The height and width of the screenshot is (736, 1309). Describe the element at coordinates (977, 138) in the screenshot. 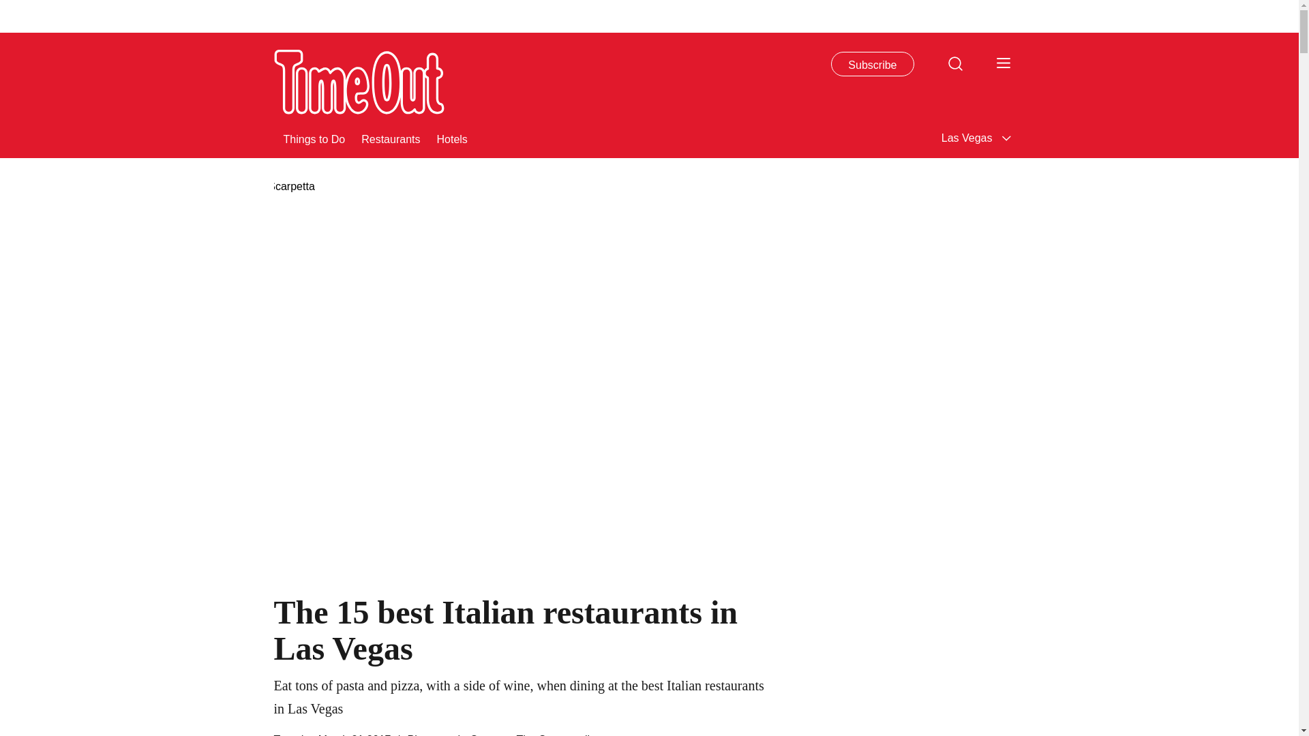

I see `Las Vegas` at that location.